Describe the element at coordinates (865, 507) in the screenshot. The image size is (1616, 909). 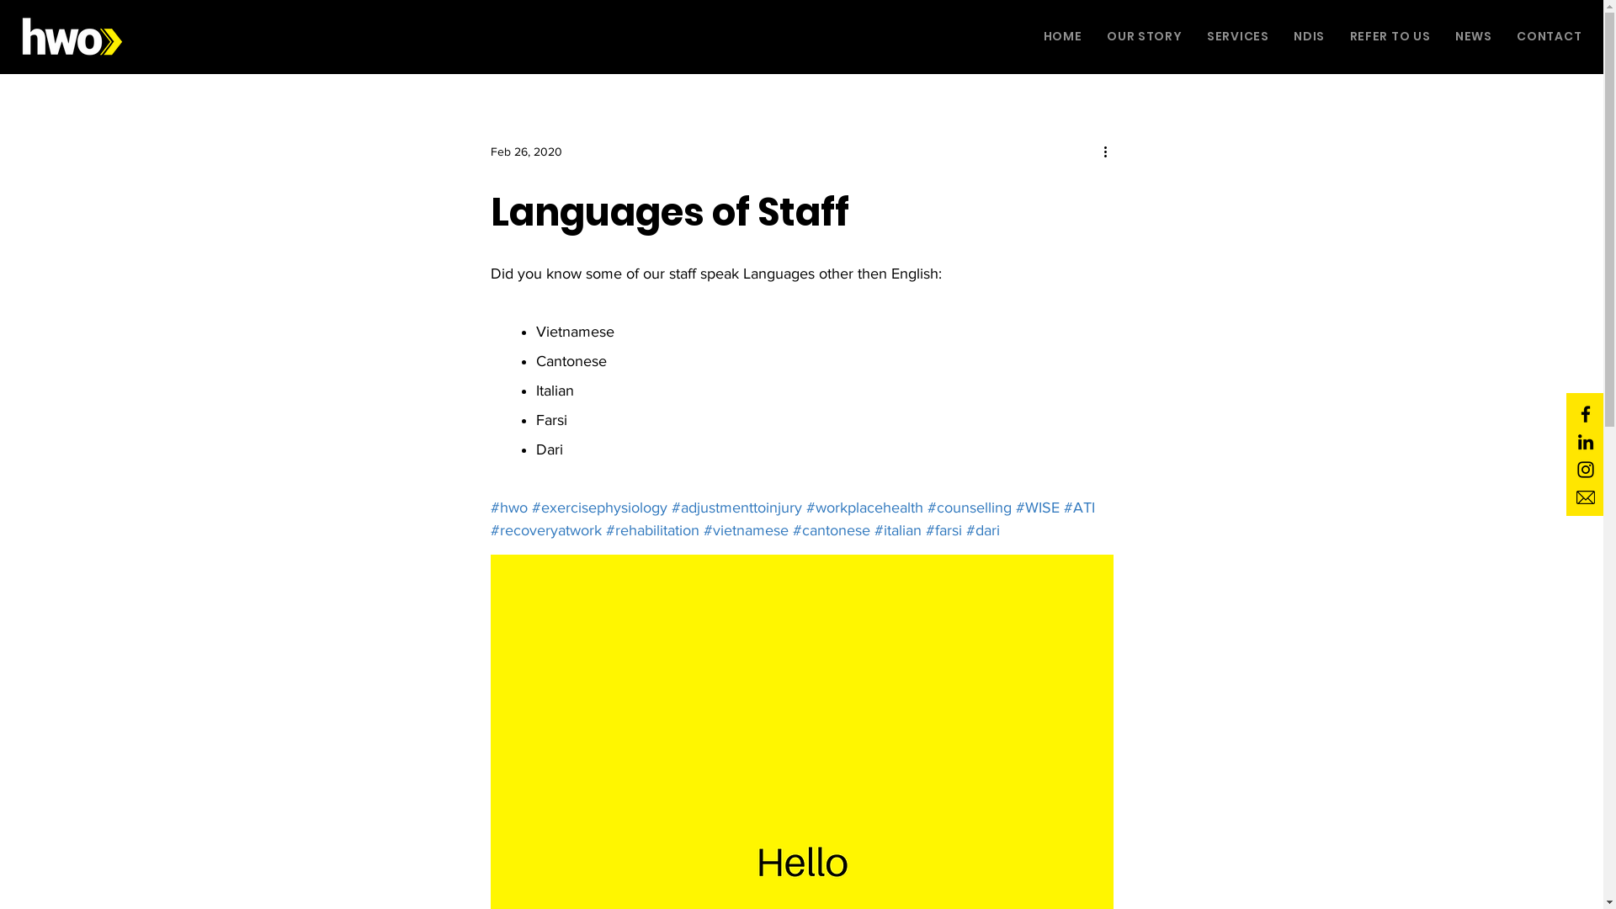
I see `#workplacehealth` at that location.